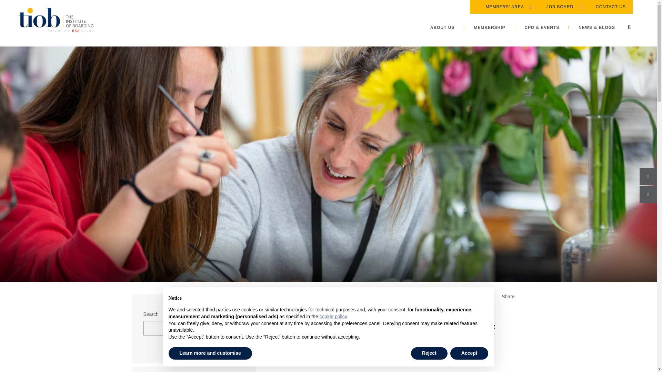 This screenshot has height=372, width=662. Describe the element at coordinates (489, 28) in the screenshot. I see `MEMBERSHIP` at that location.